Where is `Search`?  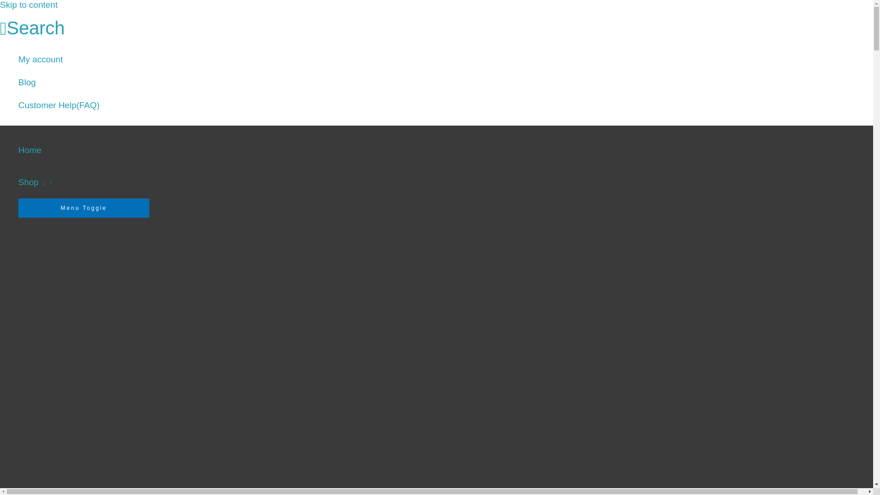 Search is located at coordinates (32, 28).